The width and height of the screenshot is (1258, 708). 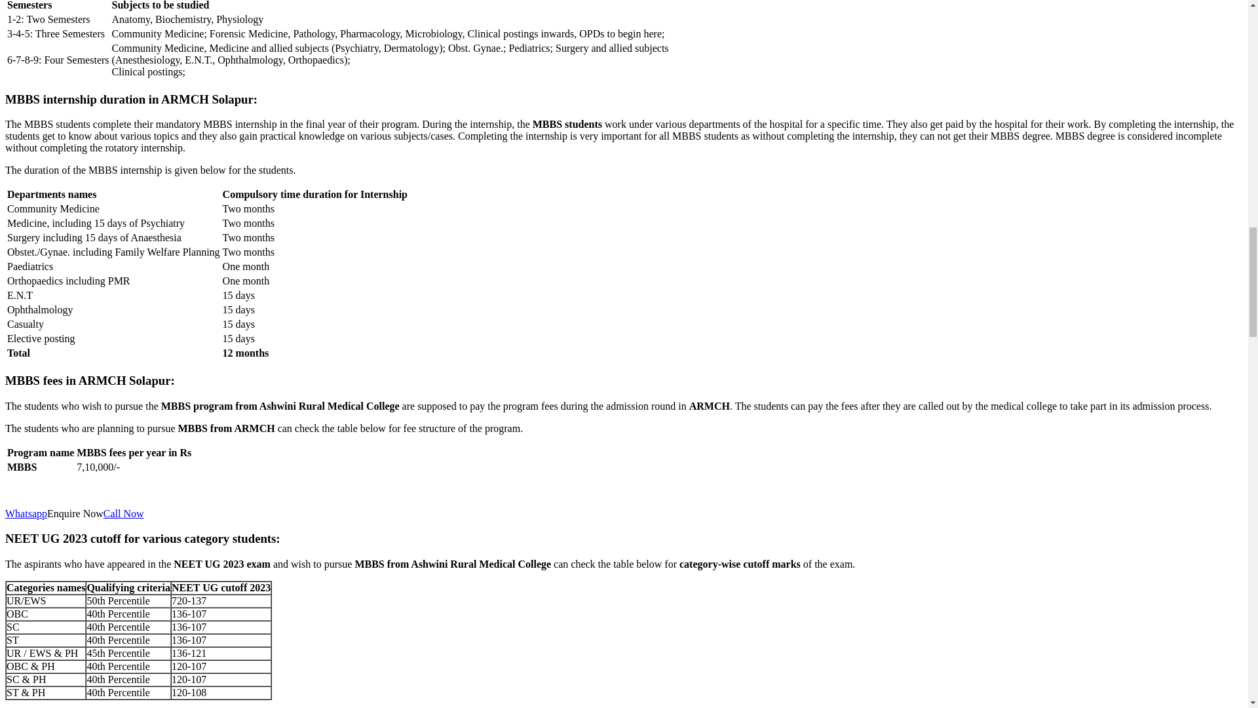 I want to click on Enquire Now, so click(x=75, y=513).